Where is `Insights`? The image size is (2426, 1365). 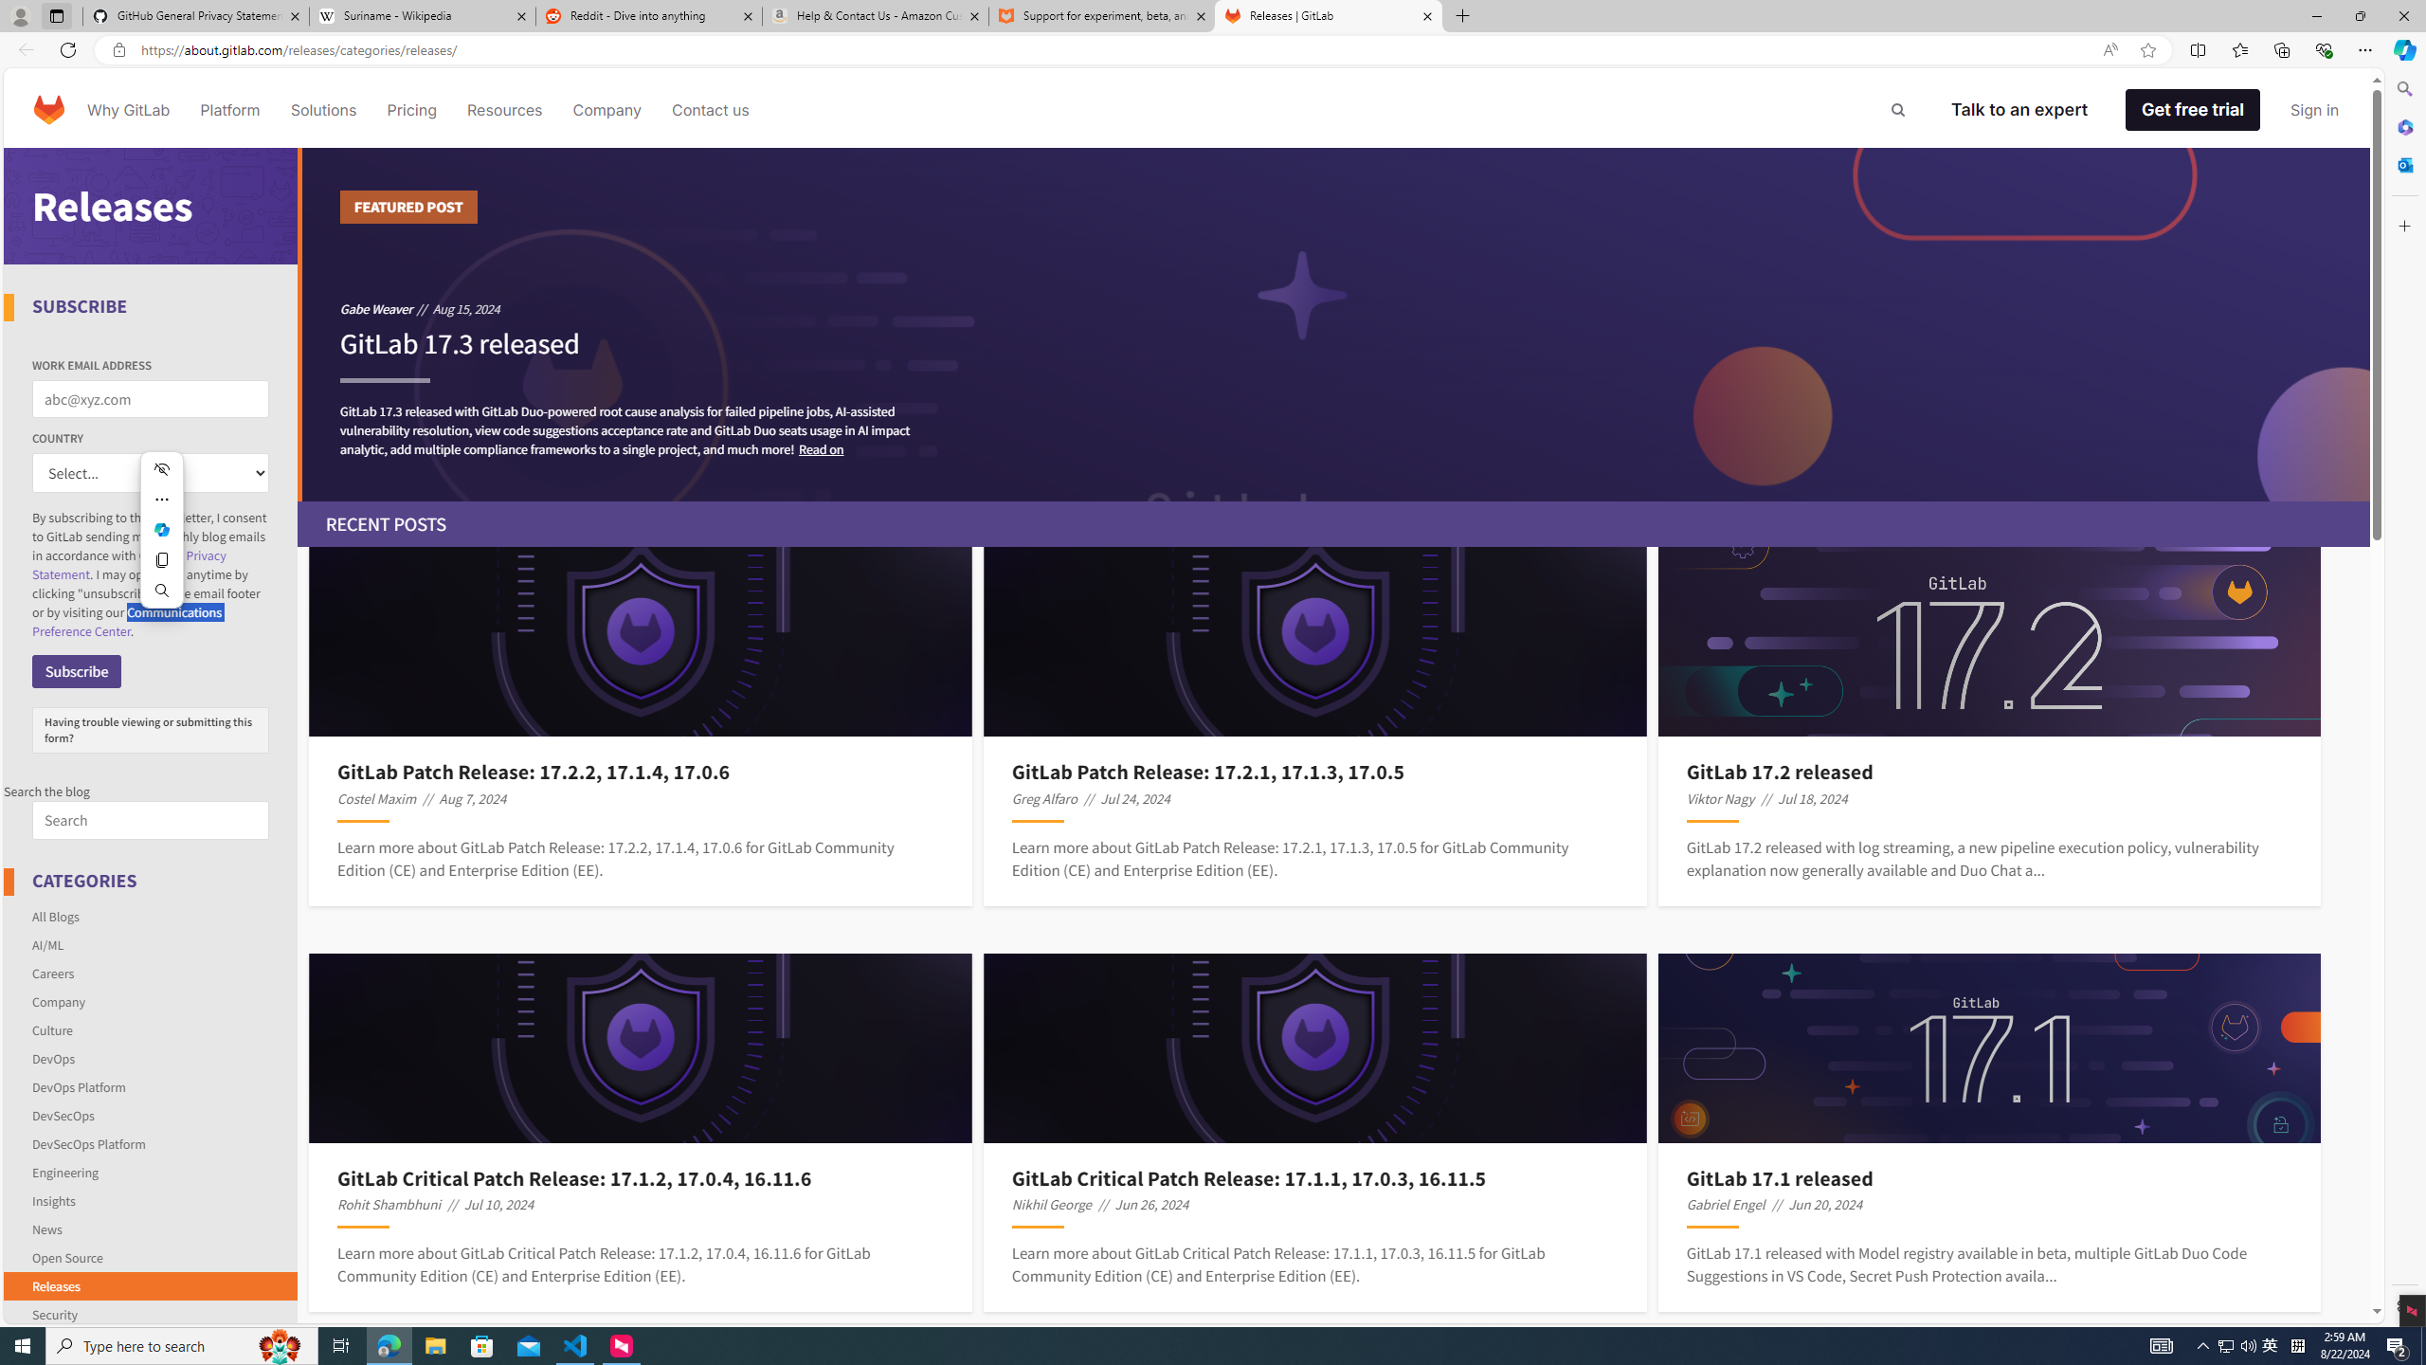 Insights is located at coordinates (152, 1200).